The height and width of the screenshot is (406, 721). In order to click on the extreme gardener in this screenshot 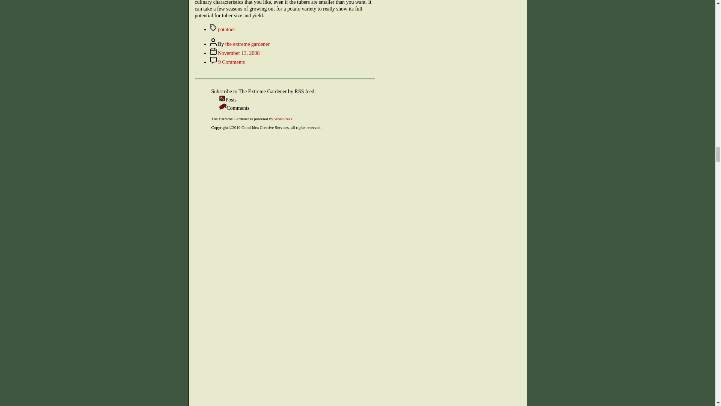, I will do `click(231, 62)`.